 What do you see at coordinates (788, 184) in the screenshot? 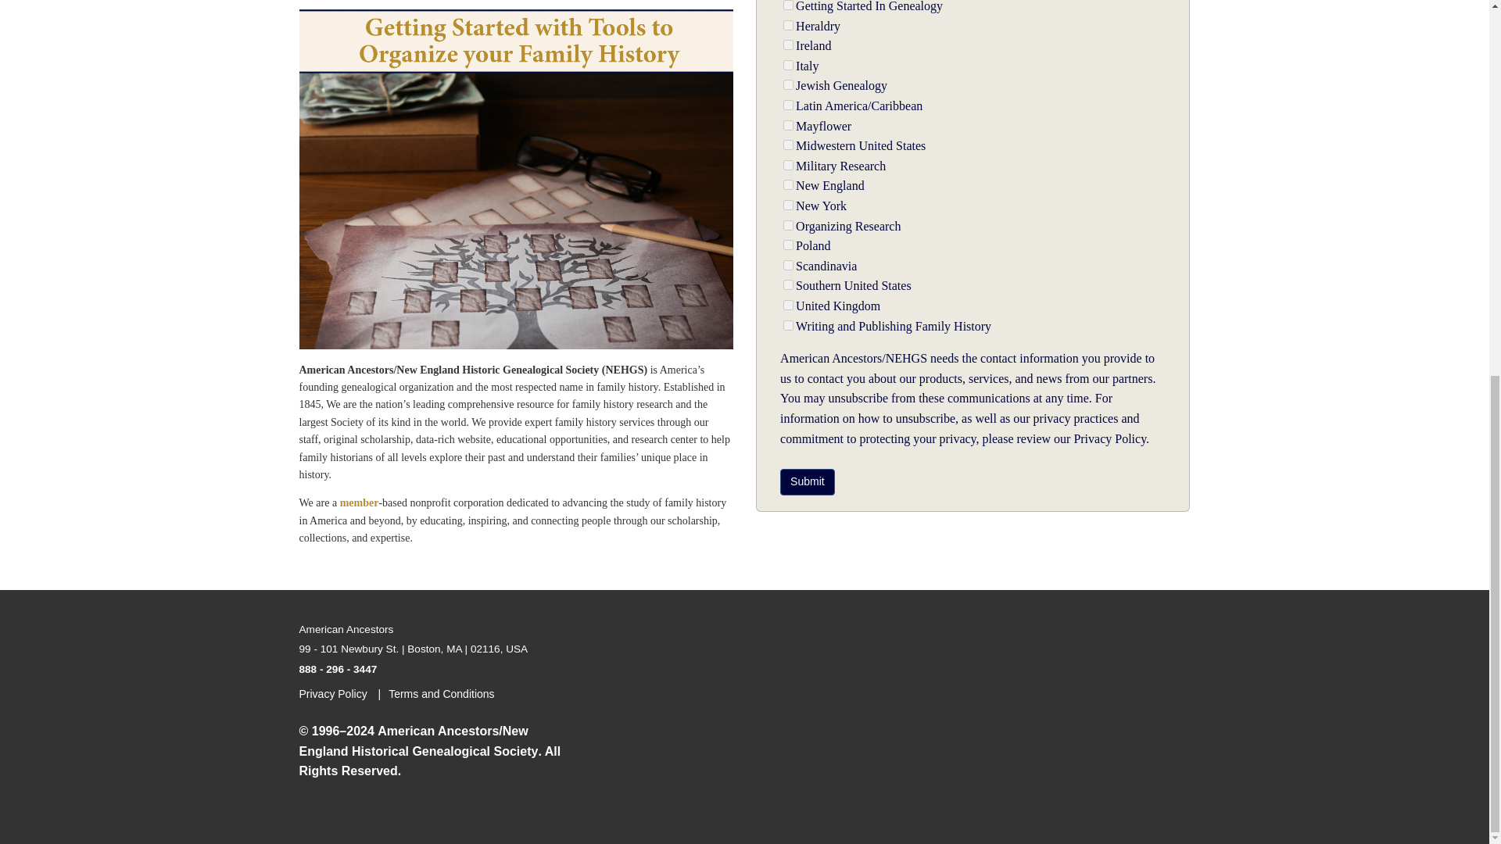
I see `Early New England` at bounding box center [788, 184].